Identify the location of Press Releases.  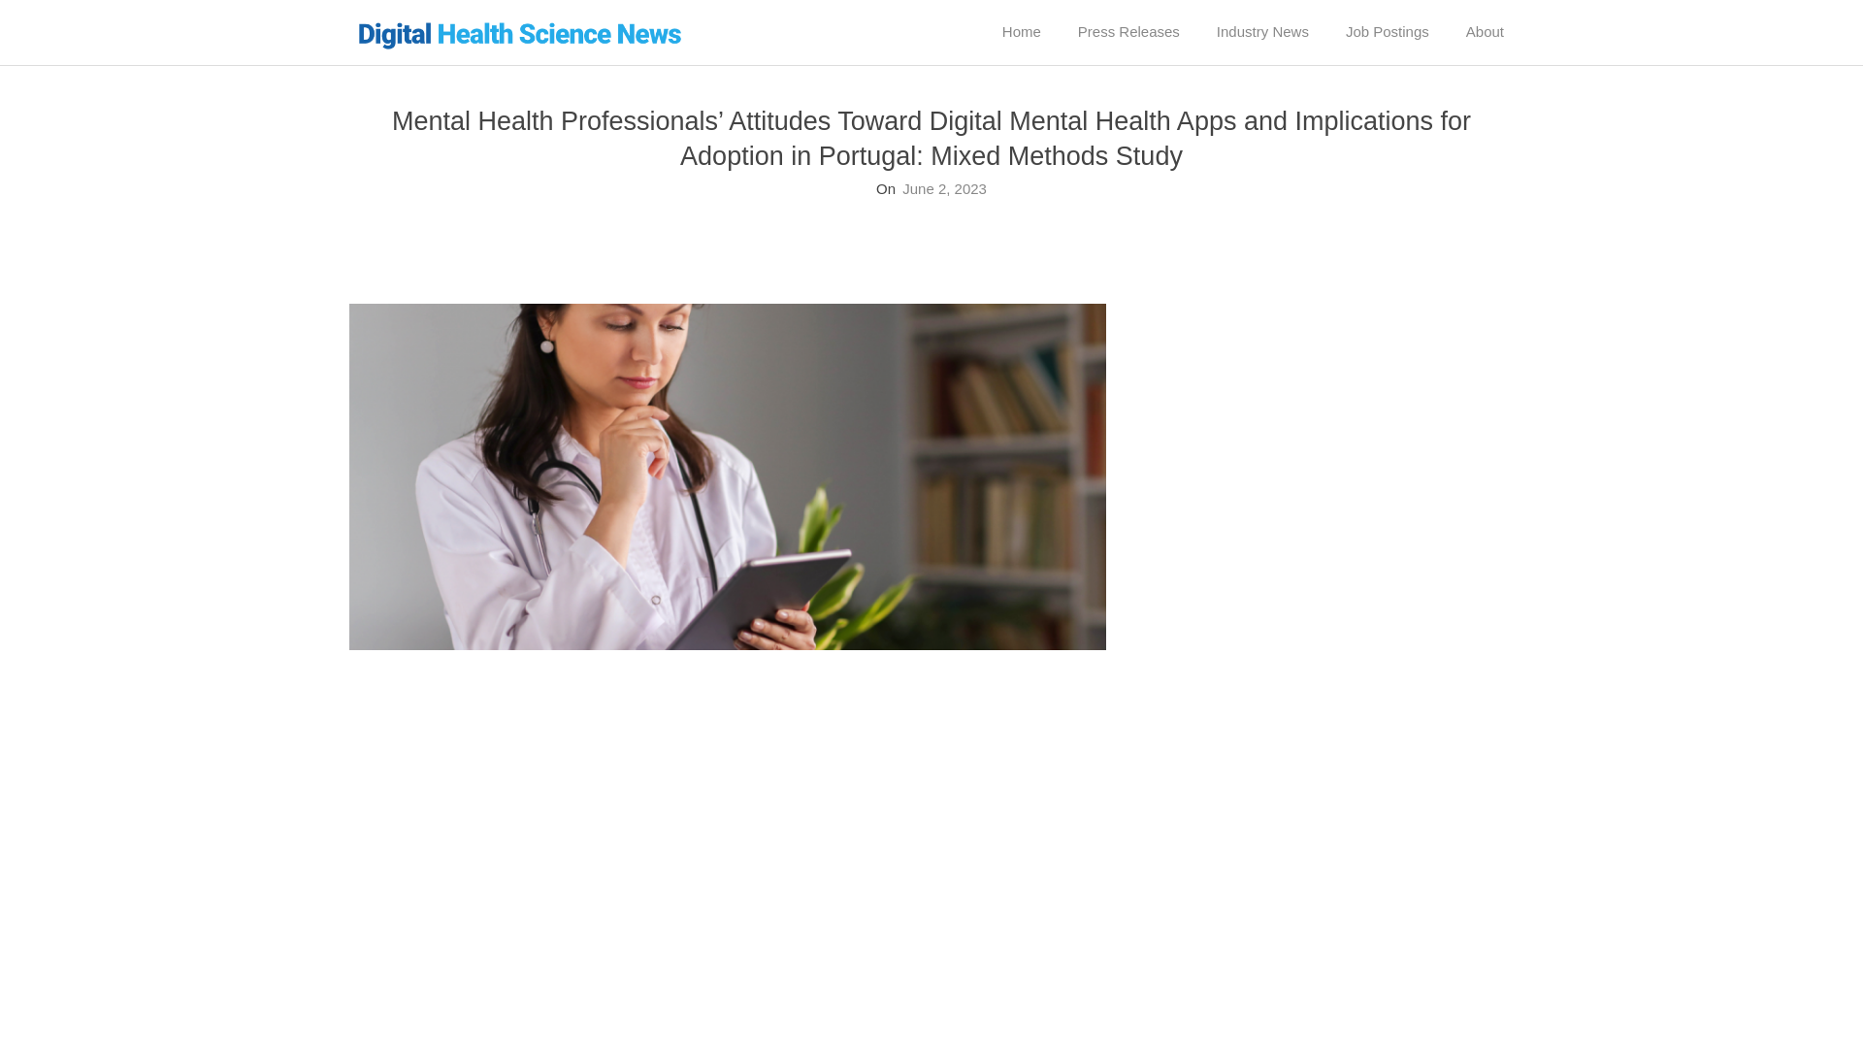
(1128, 31).